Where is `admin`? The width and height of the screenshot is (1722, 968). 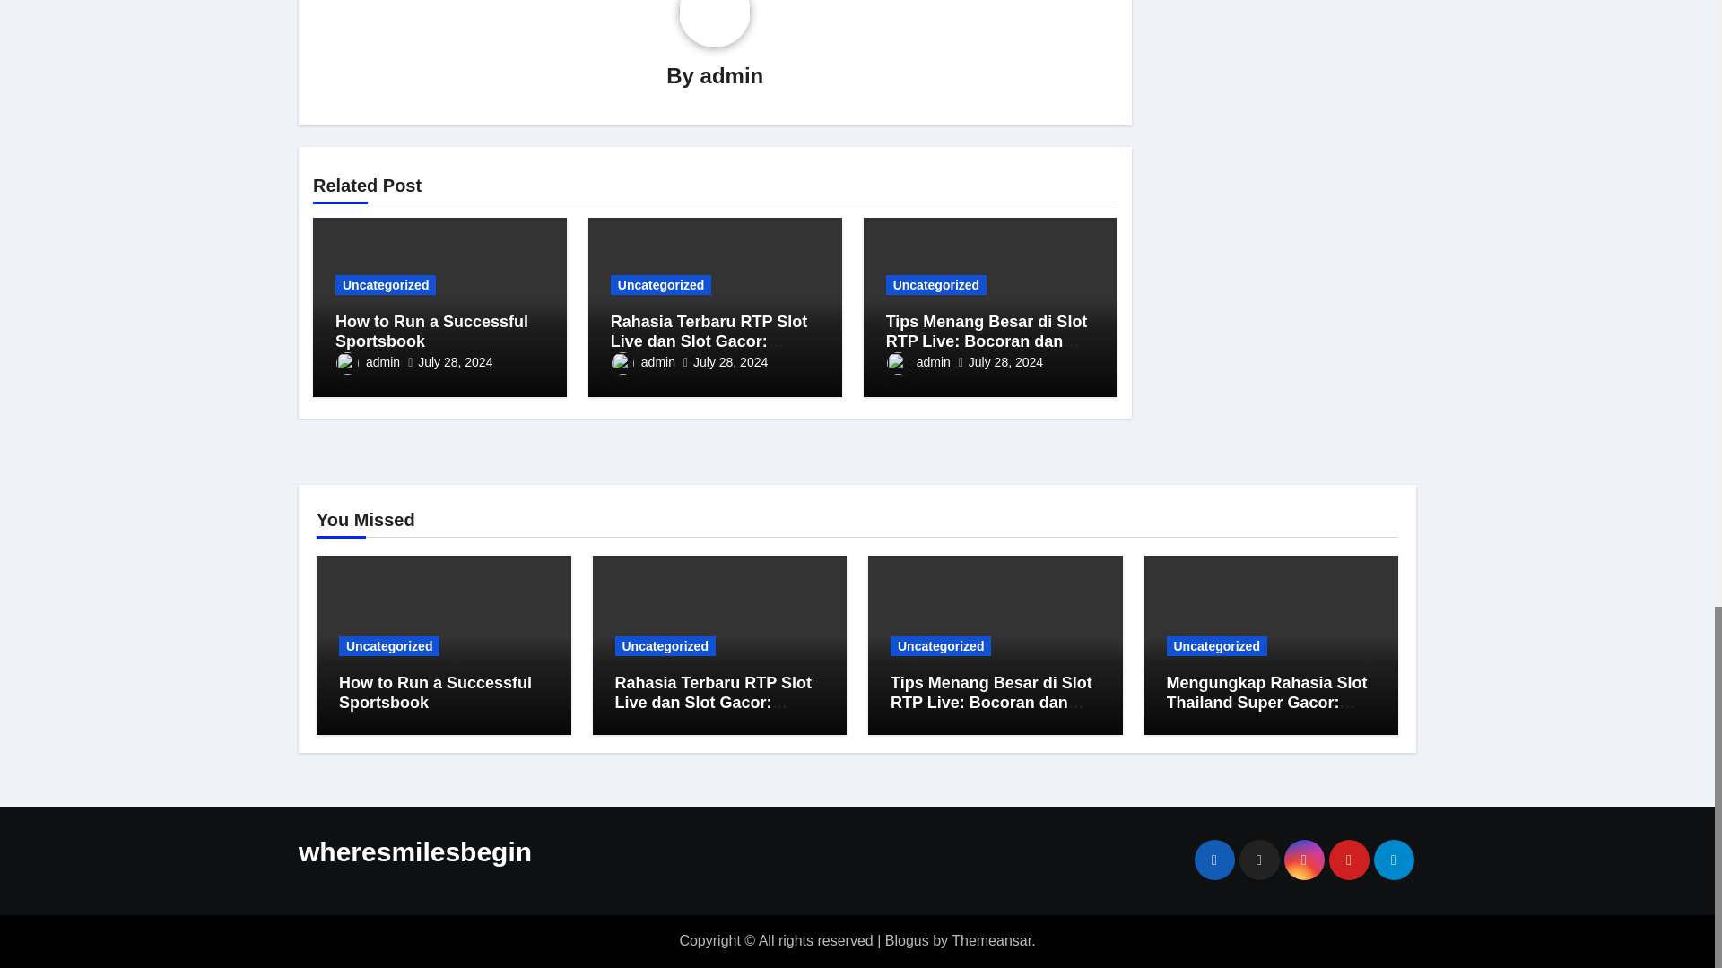
admin is located at coordinates (732, 75).